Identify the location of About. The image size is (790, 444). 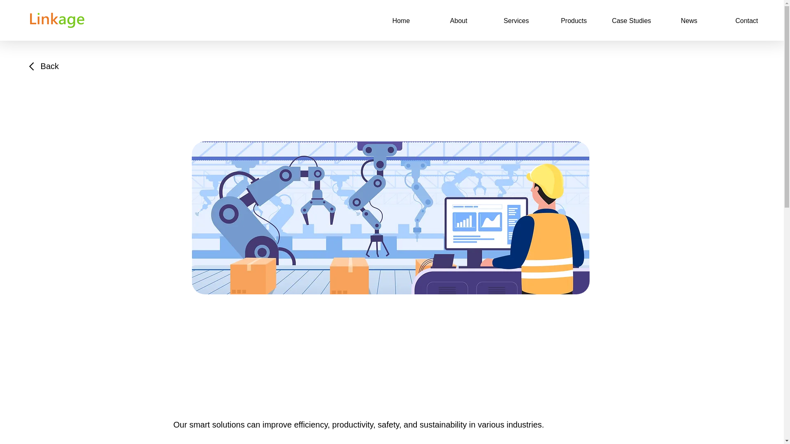
(458, 21).